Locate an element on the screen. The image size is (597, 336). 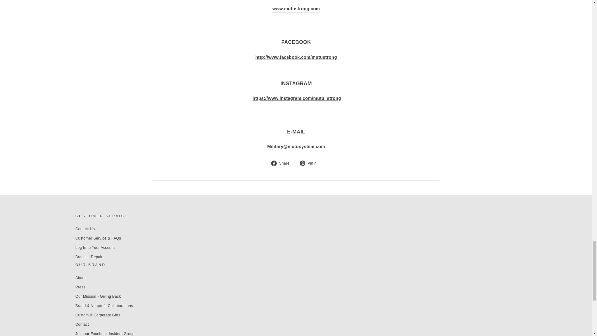
MUTU Strong on facebook is located at coordinates (296, 57).